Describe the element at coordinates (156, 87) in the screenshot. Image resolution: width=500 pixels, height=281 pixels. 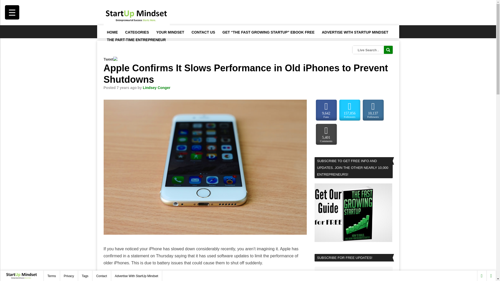
I see `Posts by Lindsey Conger` at that location.